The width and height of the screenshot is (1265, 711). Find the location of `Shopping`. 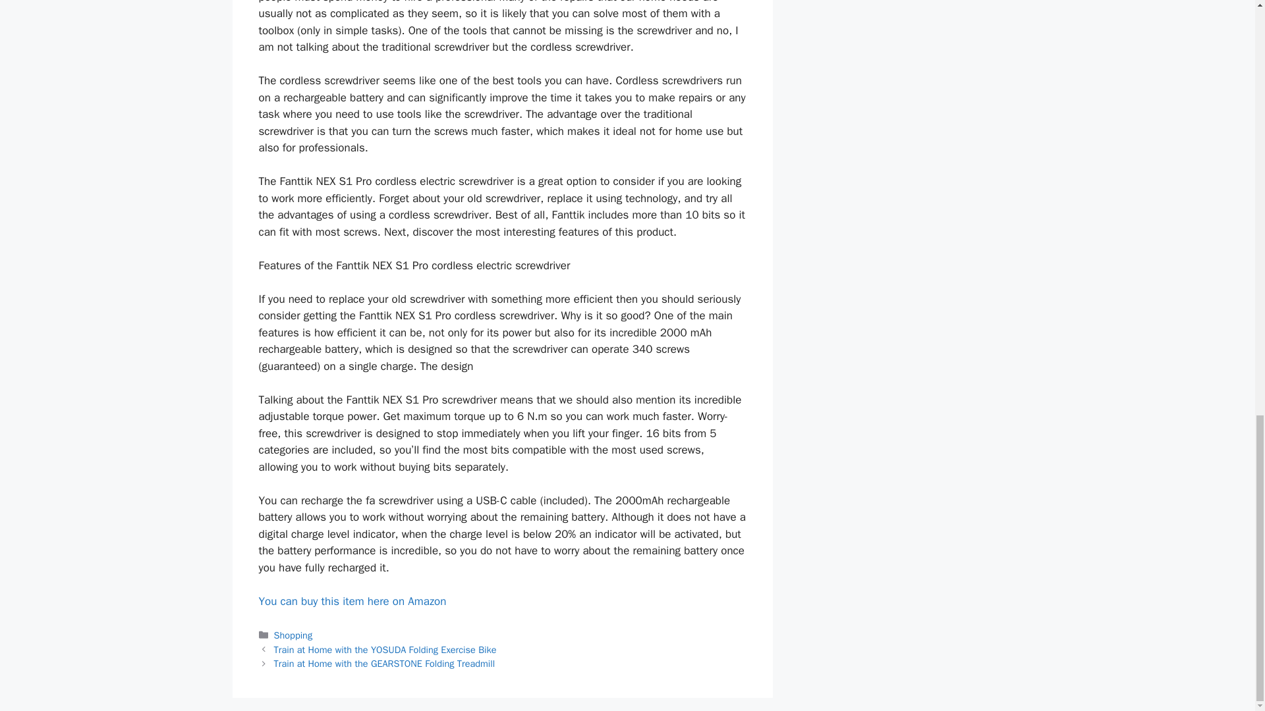

Shopping is located at coordinates (293, 635).